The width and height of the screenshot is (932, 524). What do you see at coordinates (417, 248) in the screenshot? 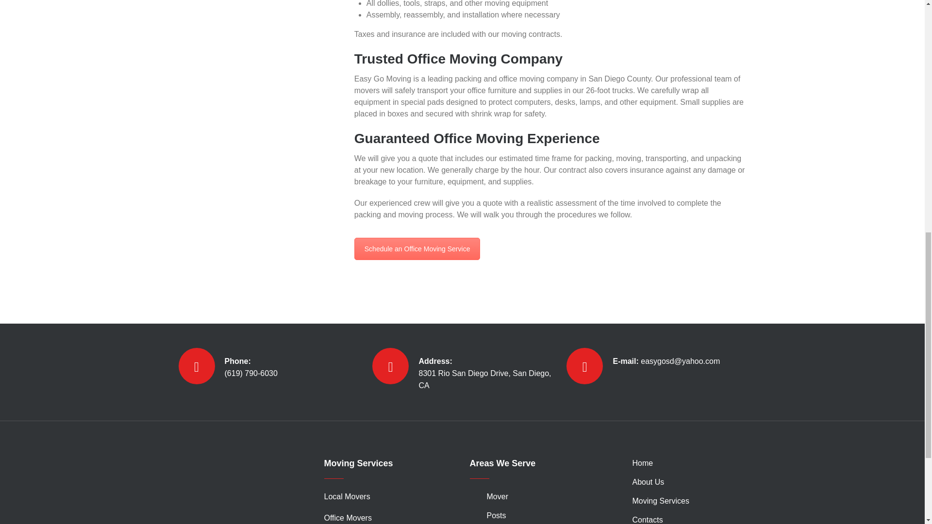
I see `Contacts` at bounding box center [417, 248].